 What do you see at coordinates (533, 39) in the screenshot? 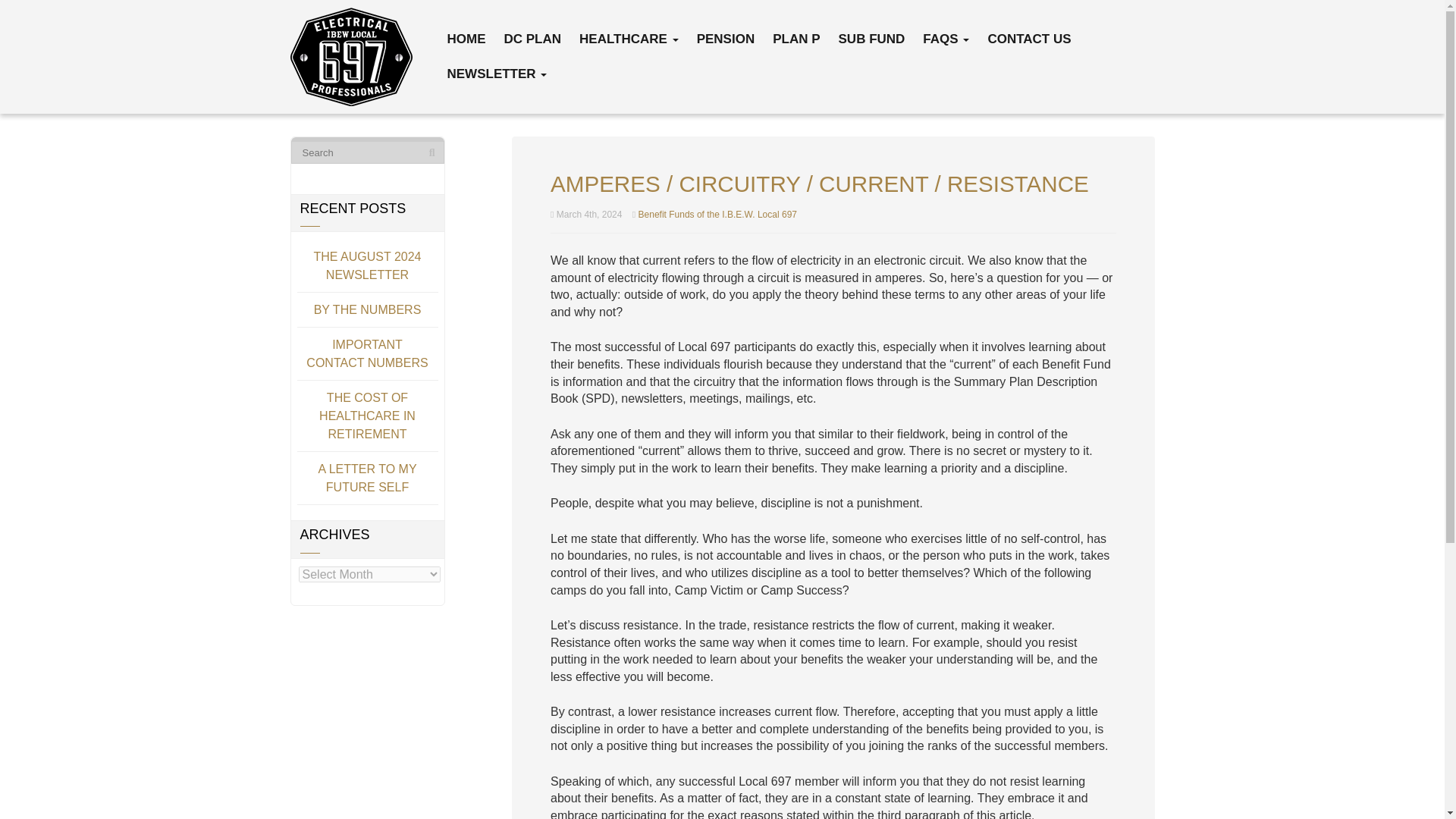
I see `DC PLAN` at bounding box center [533, 39].